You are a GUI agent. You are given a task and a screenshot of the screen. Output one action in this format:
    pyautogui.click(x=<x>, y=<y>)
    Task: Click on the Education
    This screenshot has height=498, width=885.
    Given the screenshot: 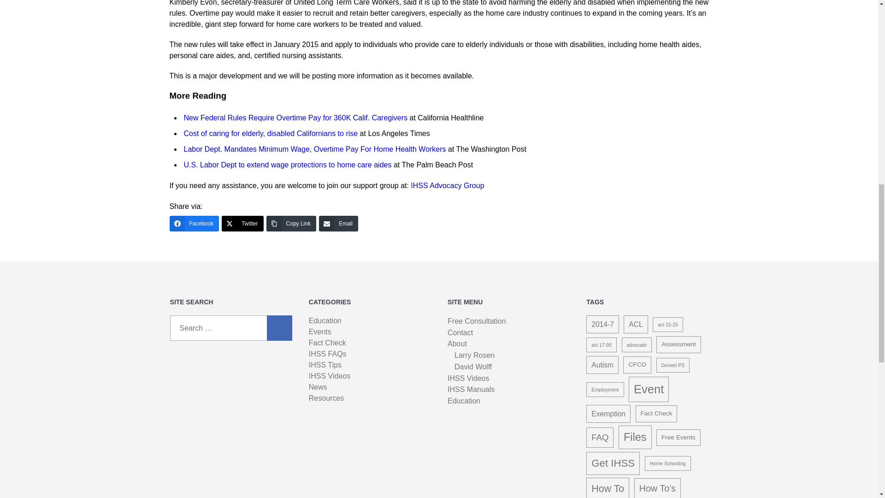 What is the action you would take?
    pyautogui.click(x=464, y=401)
    